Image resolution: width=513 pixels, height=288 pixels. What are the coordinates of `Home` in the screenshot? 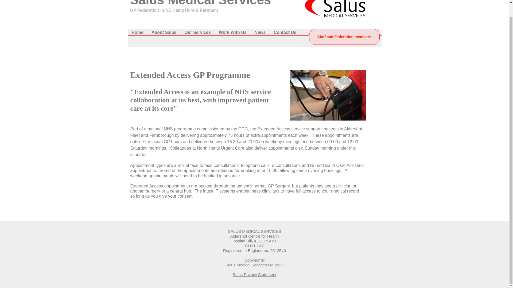 It's located at (138, 33).